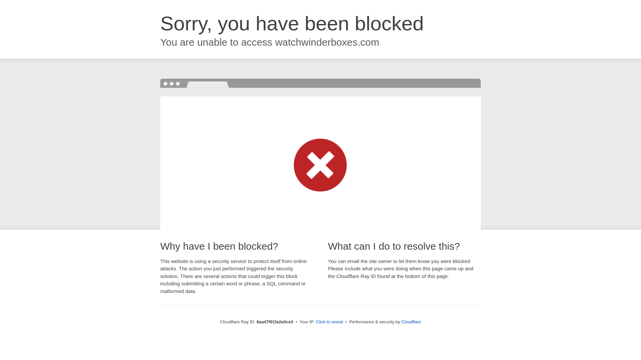  Describe the element at coordinates (329, 322) in the screenshot. I see `Click to reveal` at that location.